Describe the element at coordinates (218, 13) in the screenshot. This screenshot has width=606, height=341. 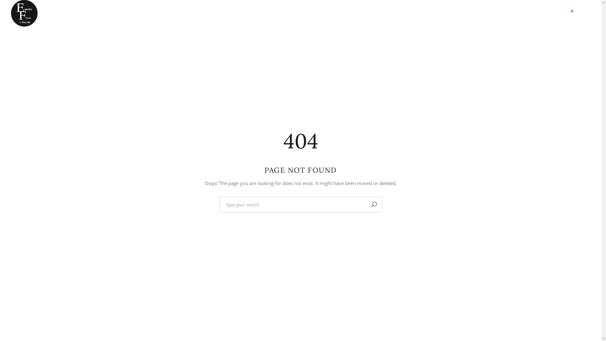
I see `ROMANCE` at that location.